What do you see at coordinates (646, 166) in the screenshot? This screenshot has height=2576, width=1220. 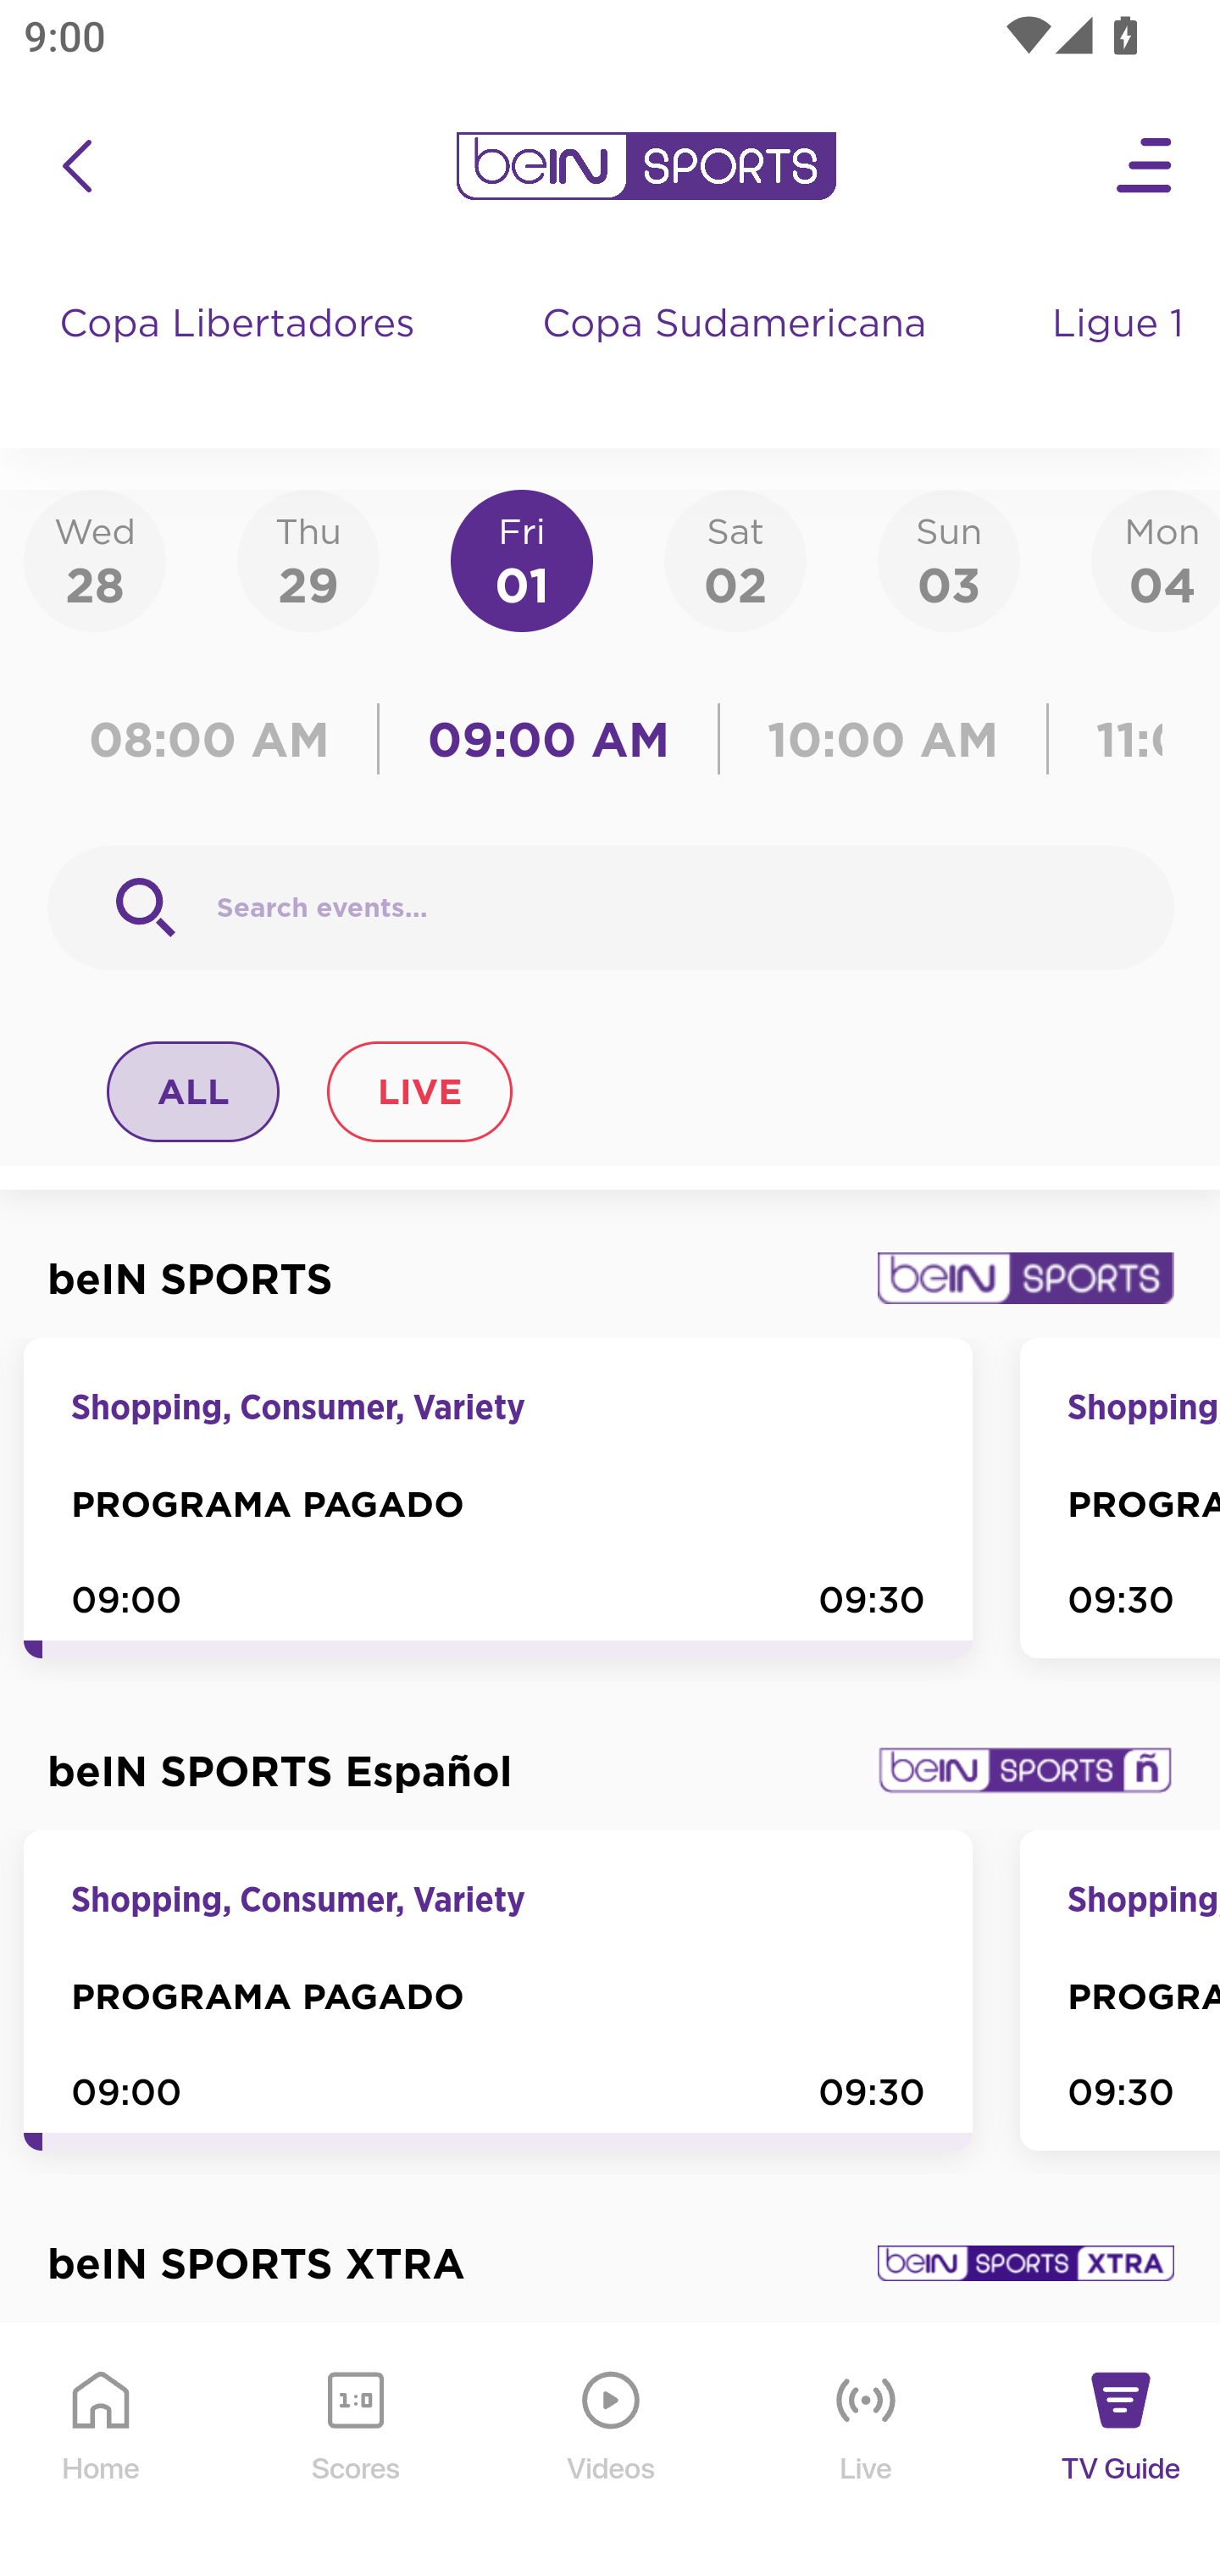 I see `en-us?platform=mobile_android bein logo` at bounding box center [646, 166].